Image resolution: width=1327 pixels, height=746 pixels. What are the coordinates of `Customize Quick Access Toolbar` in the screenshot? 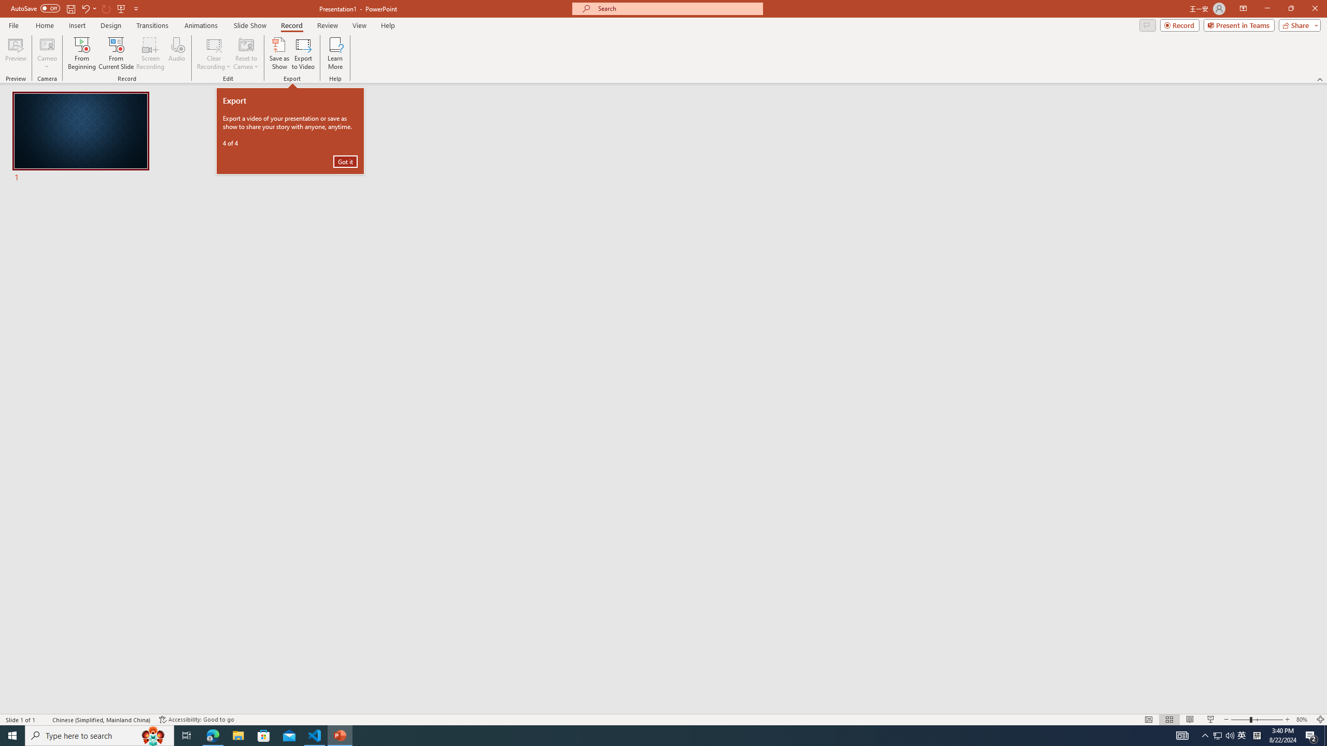 It's located at (136, 8).